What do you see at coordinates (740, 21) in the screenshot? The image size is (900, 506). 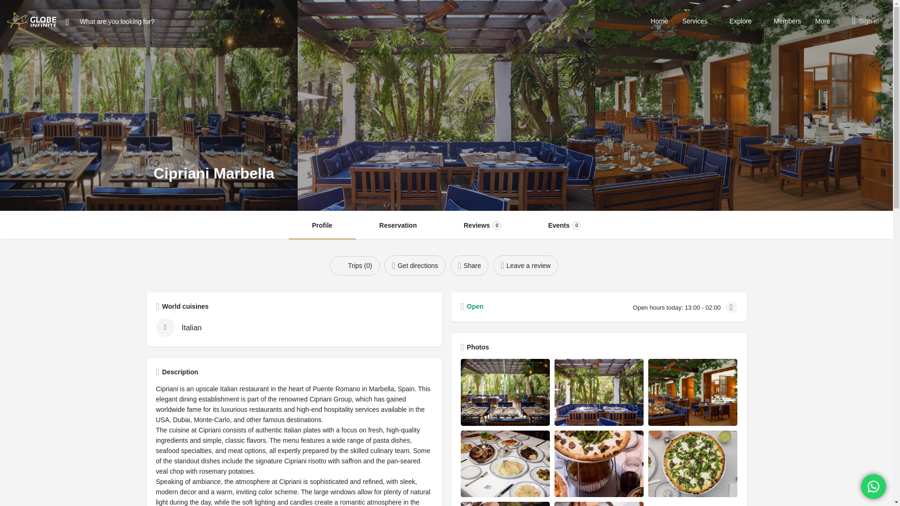 I see `Explore` at bounding box center [740, 21].